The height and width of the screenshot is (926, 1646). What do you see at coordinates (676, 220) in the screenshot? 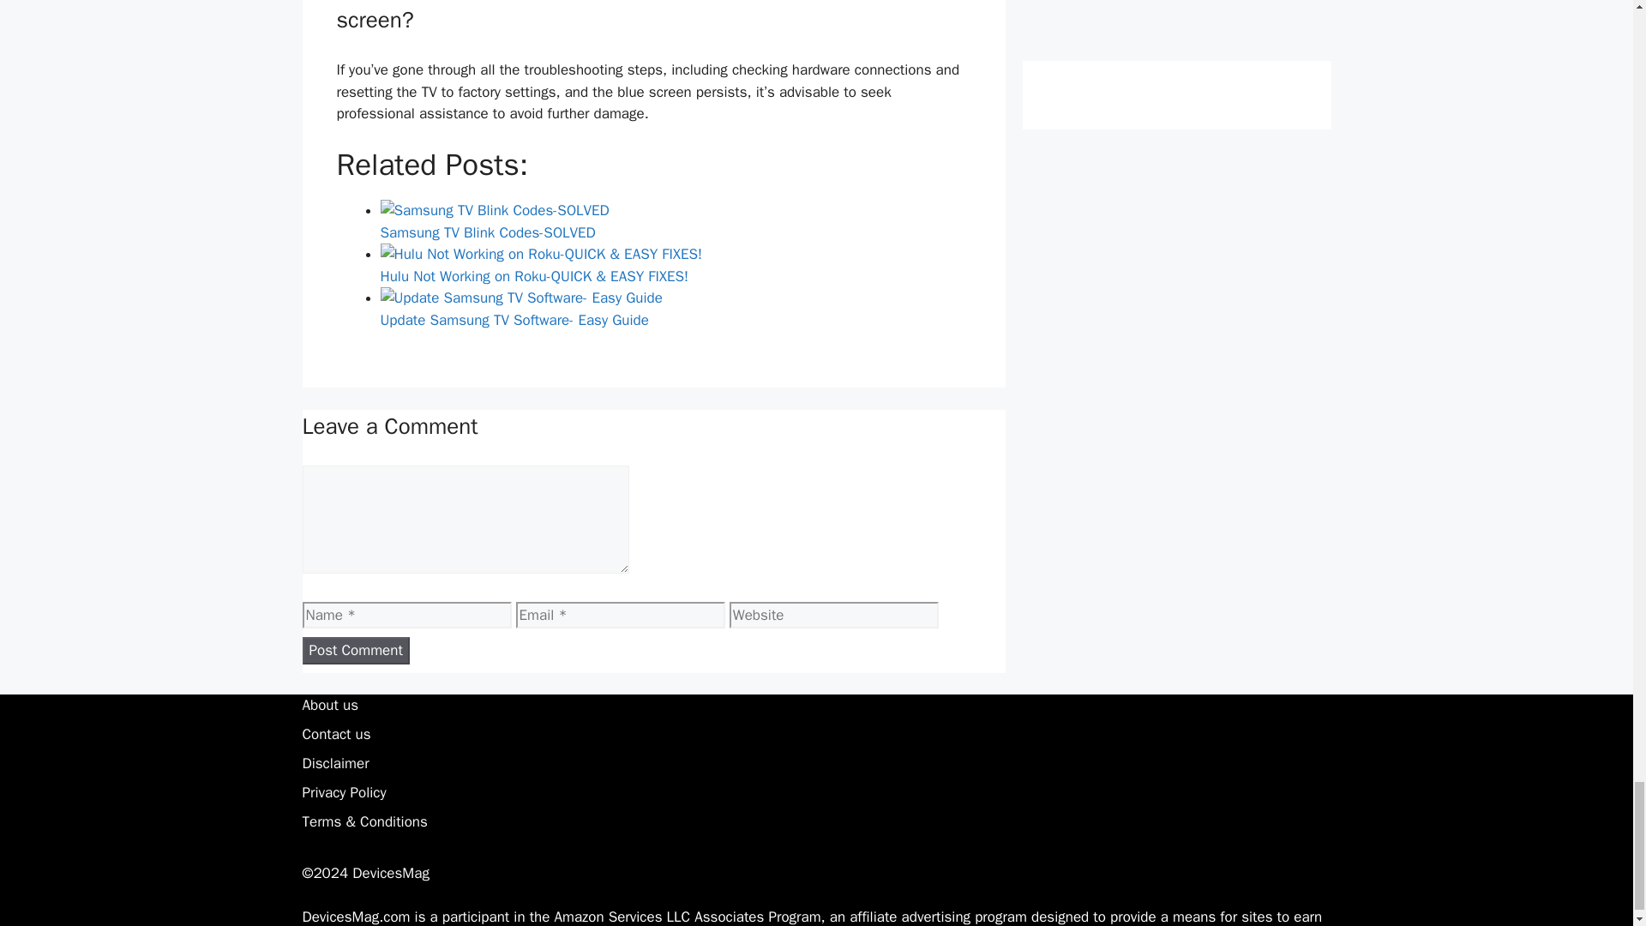
I see `Samsung TV Blink Codes-SOLVED` at bounding box center [676, 220].